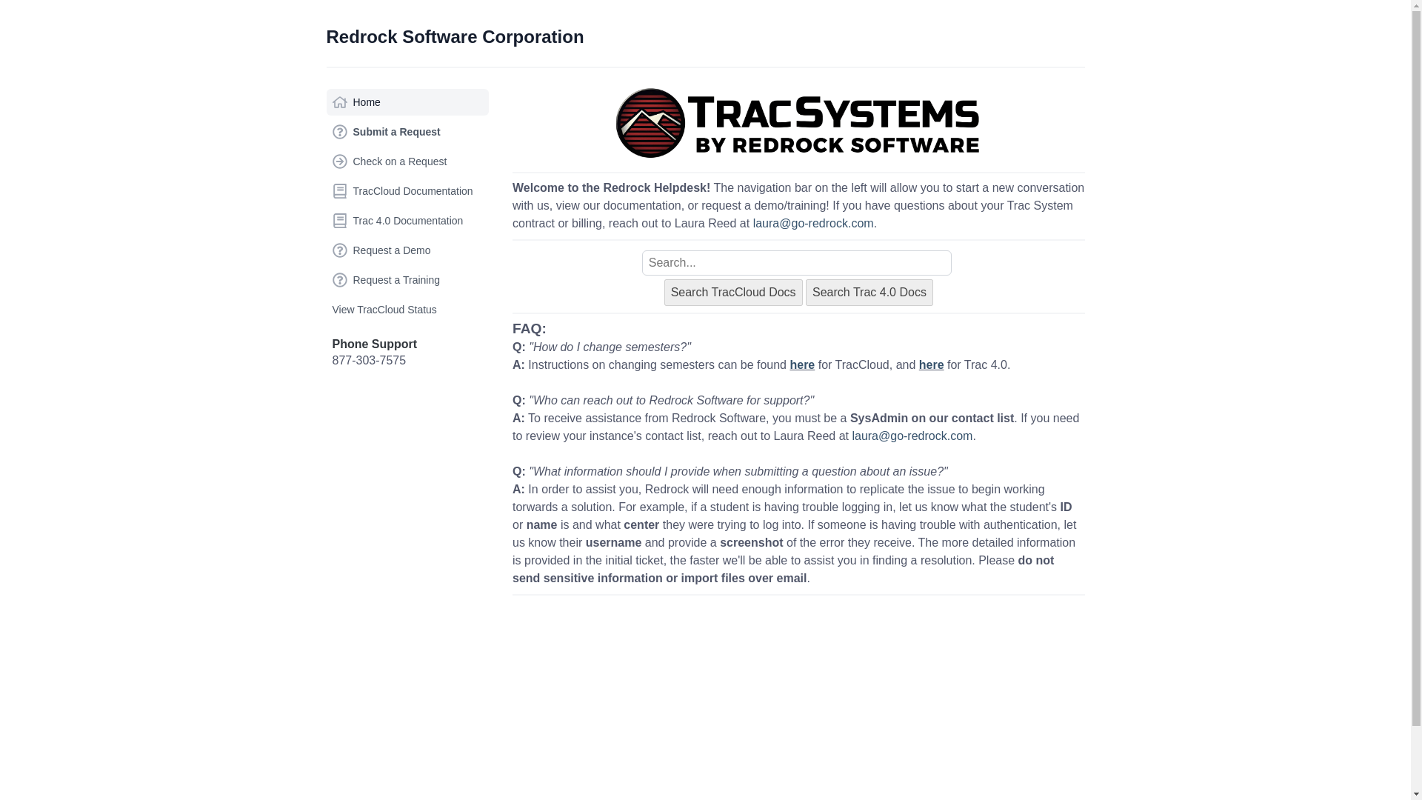  What do you see at coordinates (407, 161) in the screenshot?
I see `Check on a Request` at bounding box center [407, 161].